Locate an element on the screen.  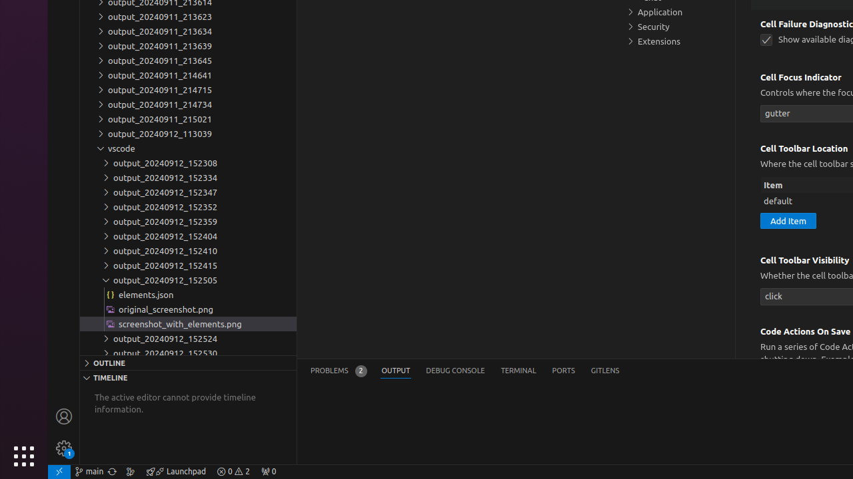
output_20240912_152334 is located at coordinates (188, 178).